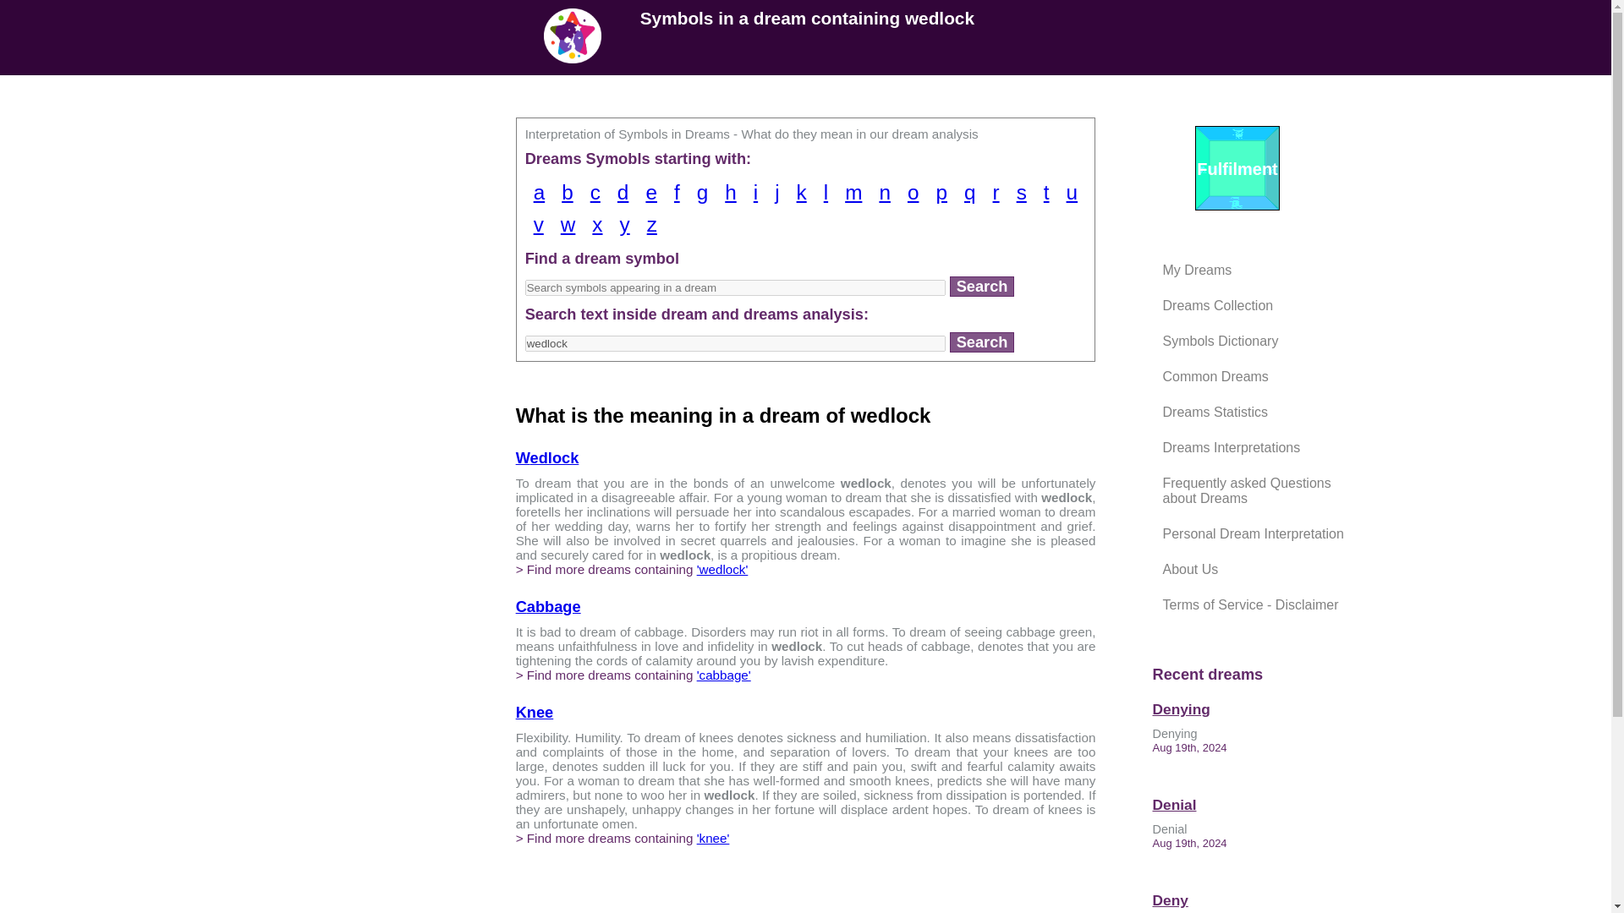  Describe the element at coordinates (853, 193) in the screenshot. I see `m` at that location.